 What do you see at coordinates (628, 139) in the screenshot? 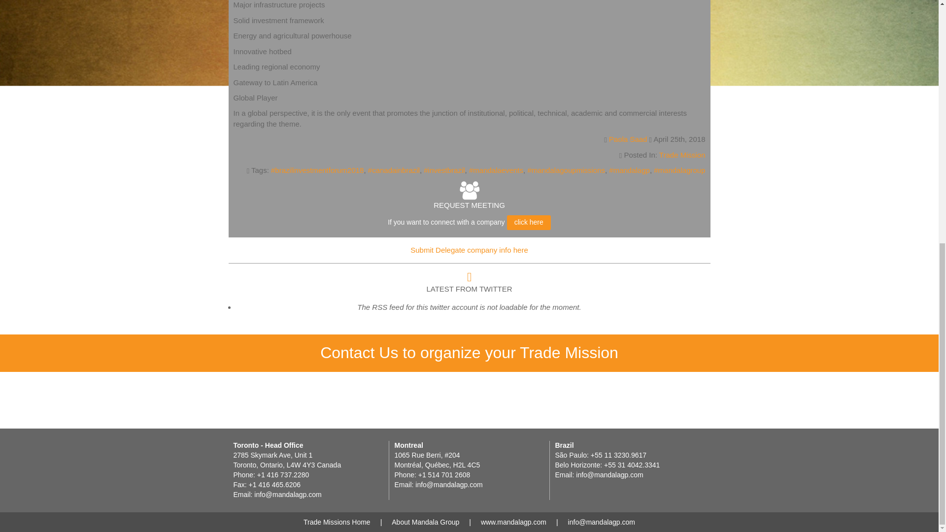
I see `Paola Saad` at bounding box center [628, 139].